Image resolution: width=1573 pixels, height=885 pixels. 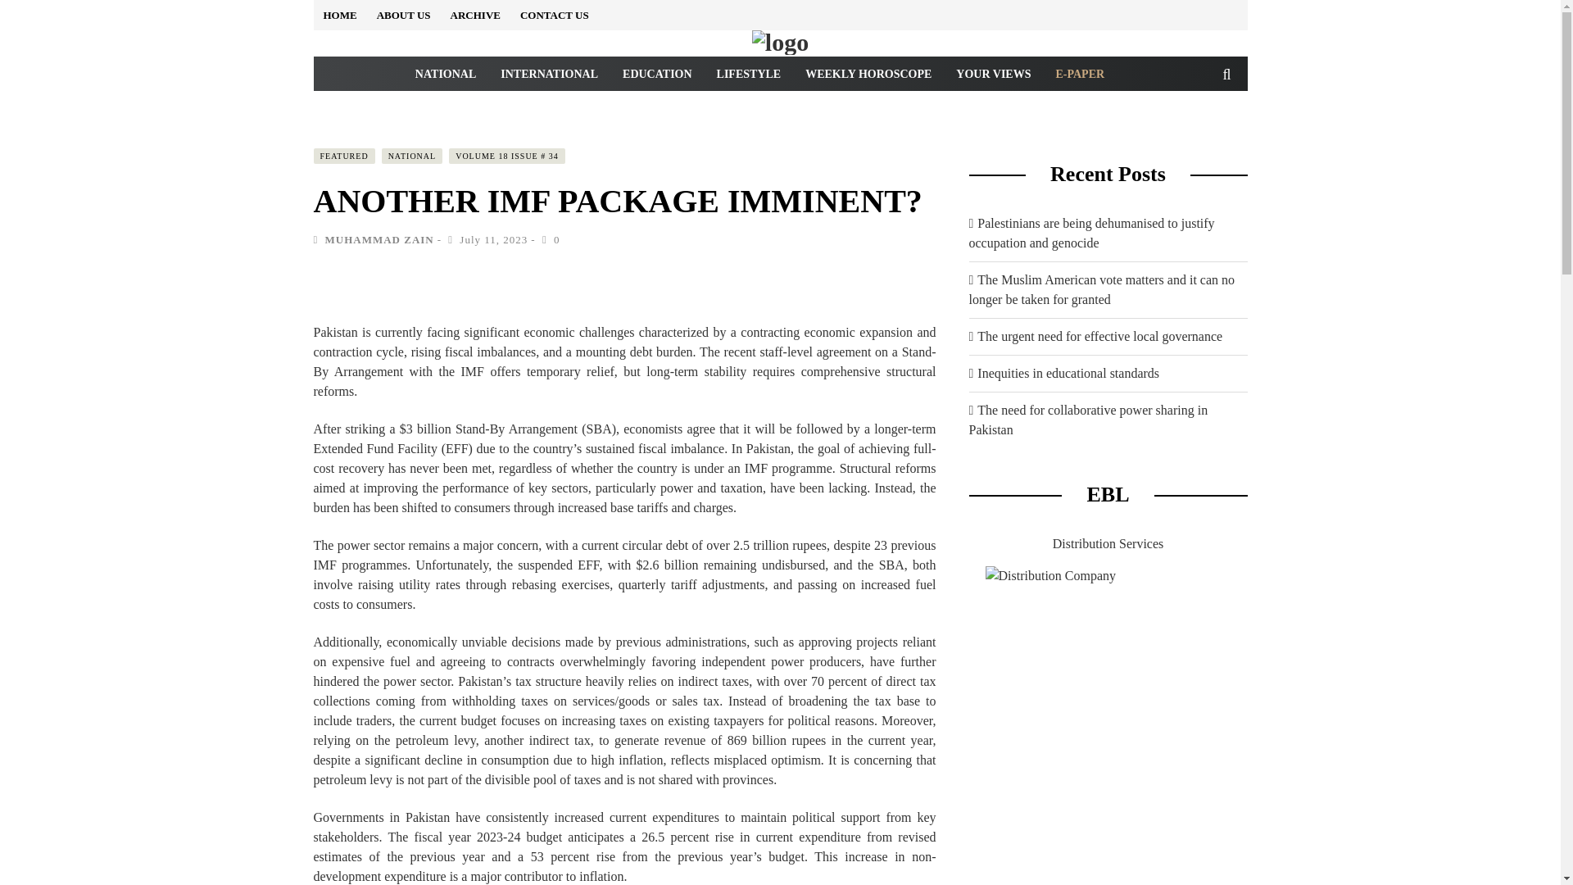 What do you see at coordinates (379, 239) in the screenshot?
I see `Posts by Muhammad Zain` at bounding box center [379, 239].